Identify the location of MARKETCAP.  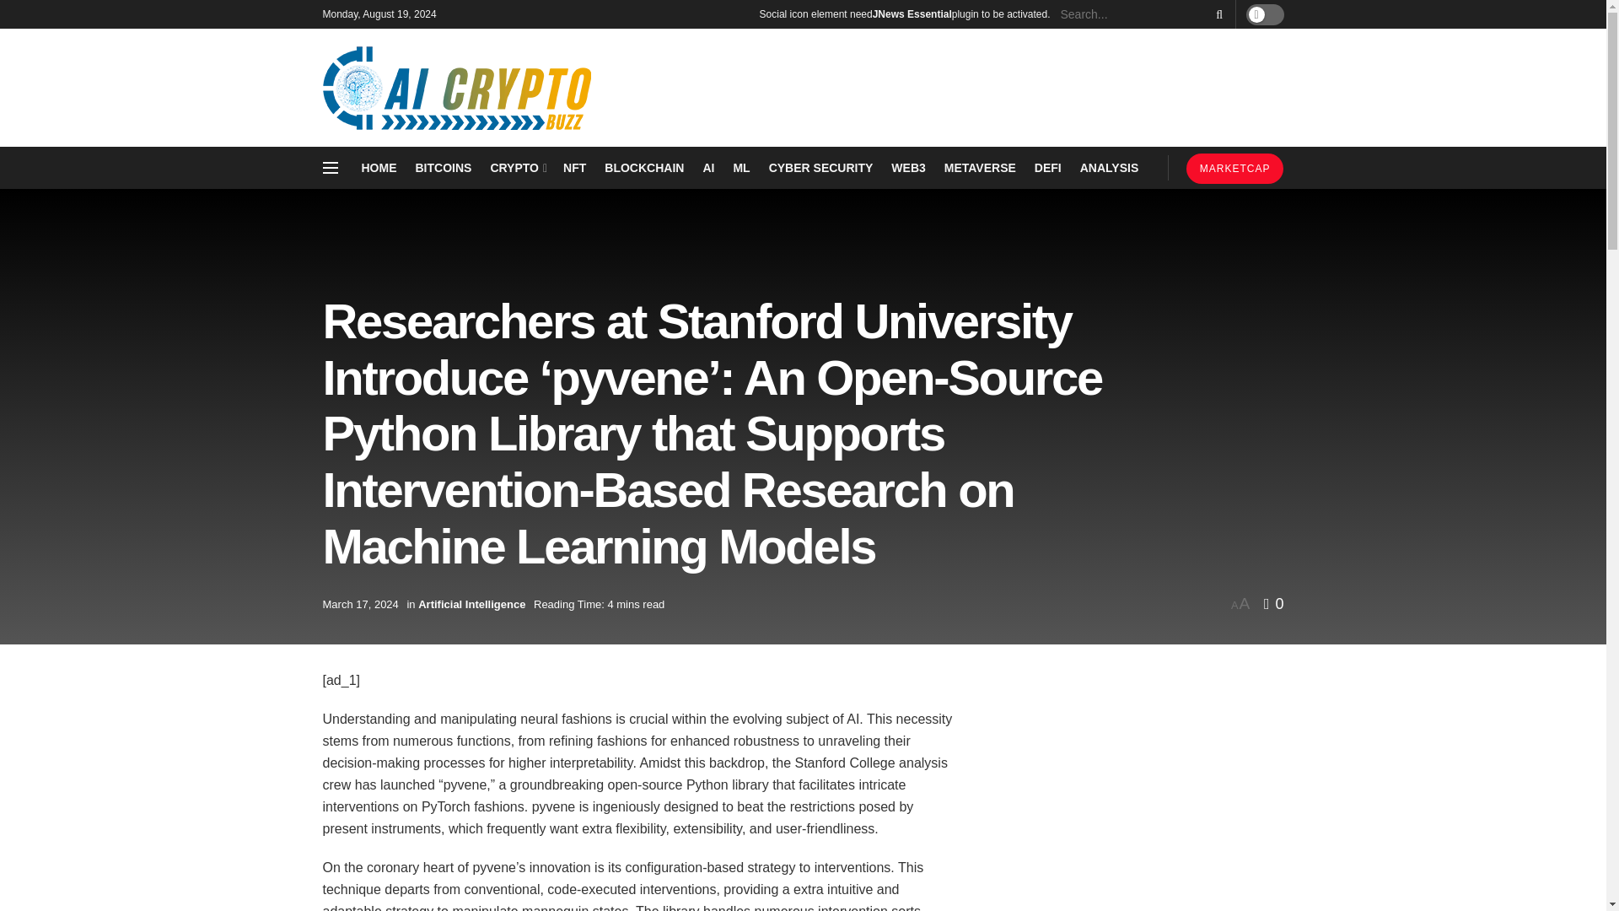
(1234, 169).